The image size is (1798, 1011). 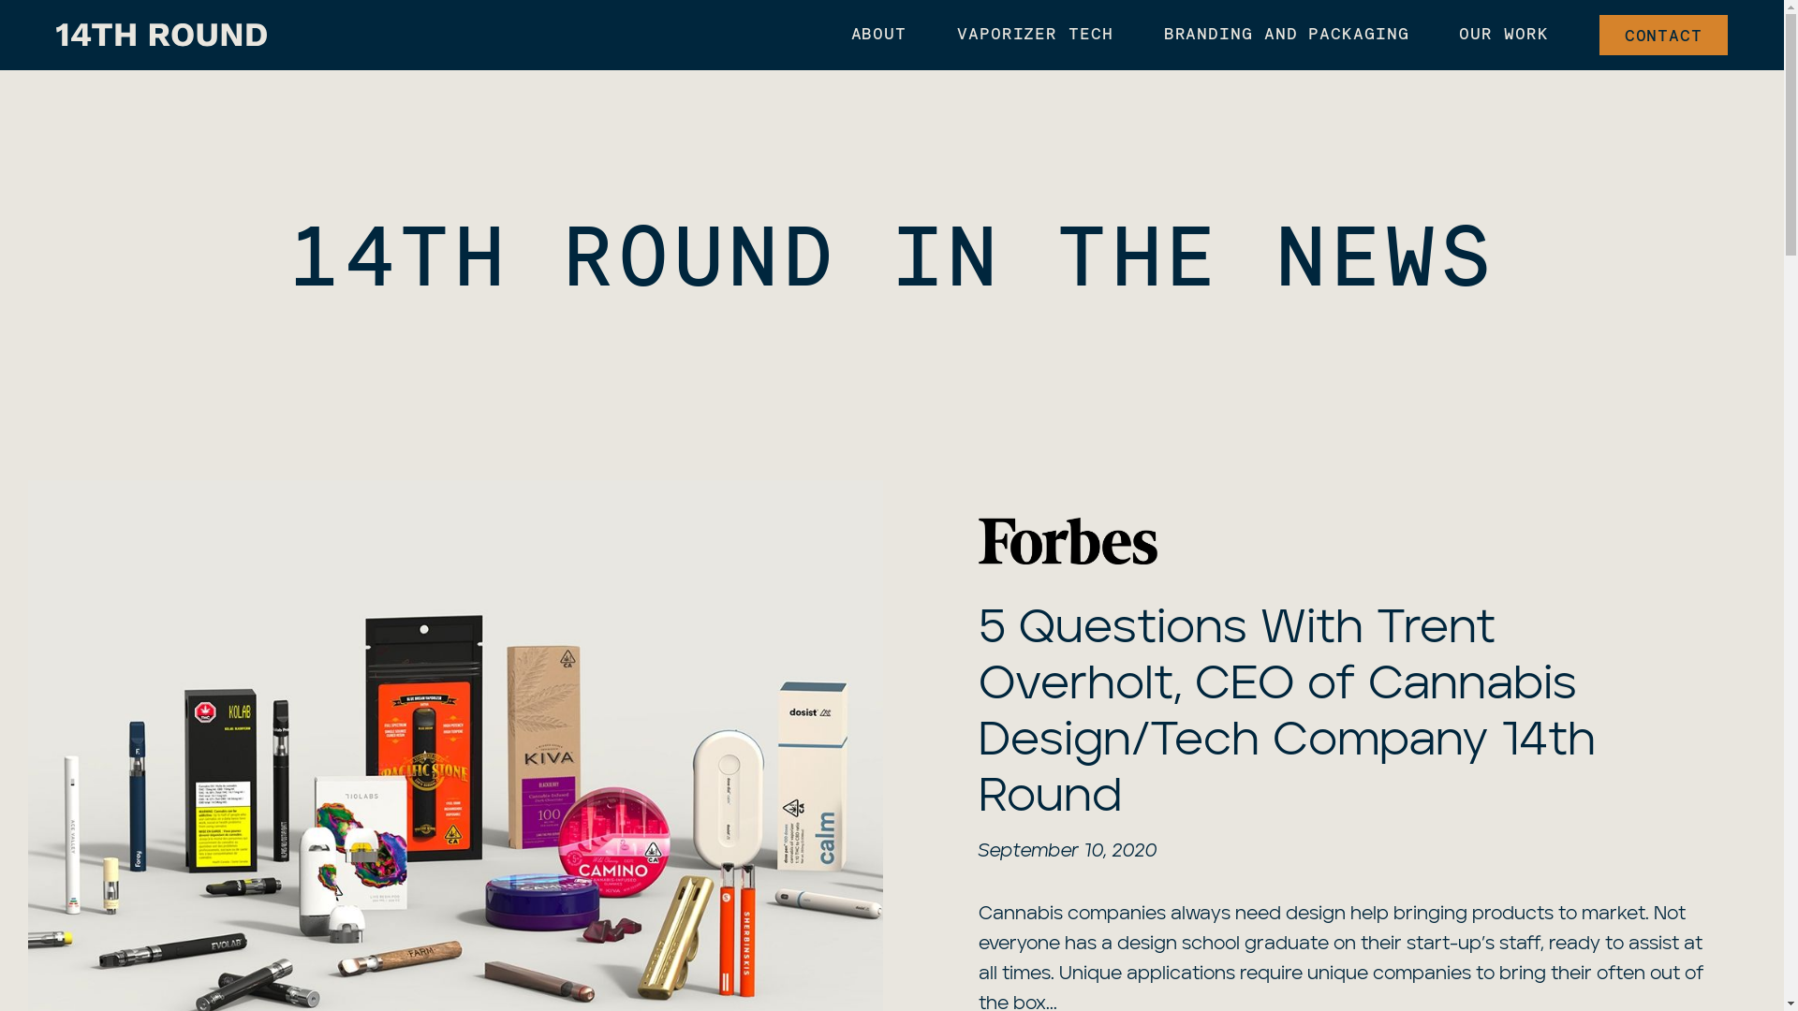 What do you see at coordinates (1287, 36) in the screenshot?
I see `BRANDING AND PACKAGING` at bounding box center [1287, 36].